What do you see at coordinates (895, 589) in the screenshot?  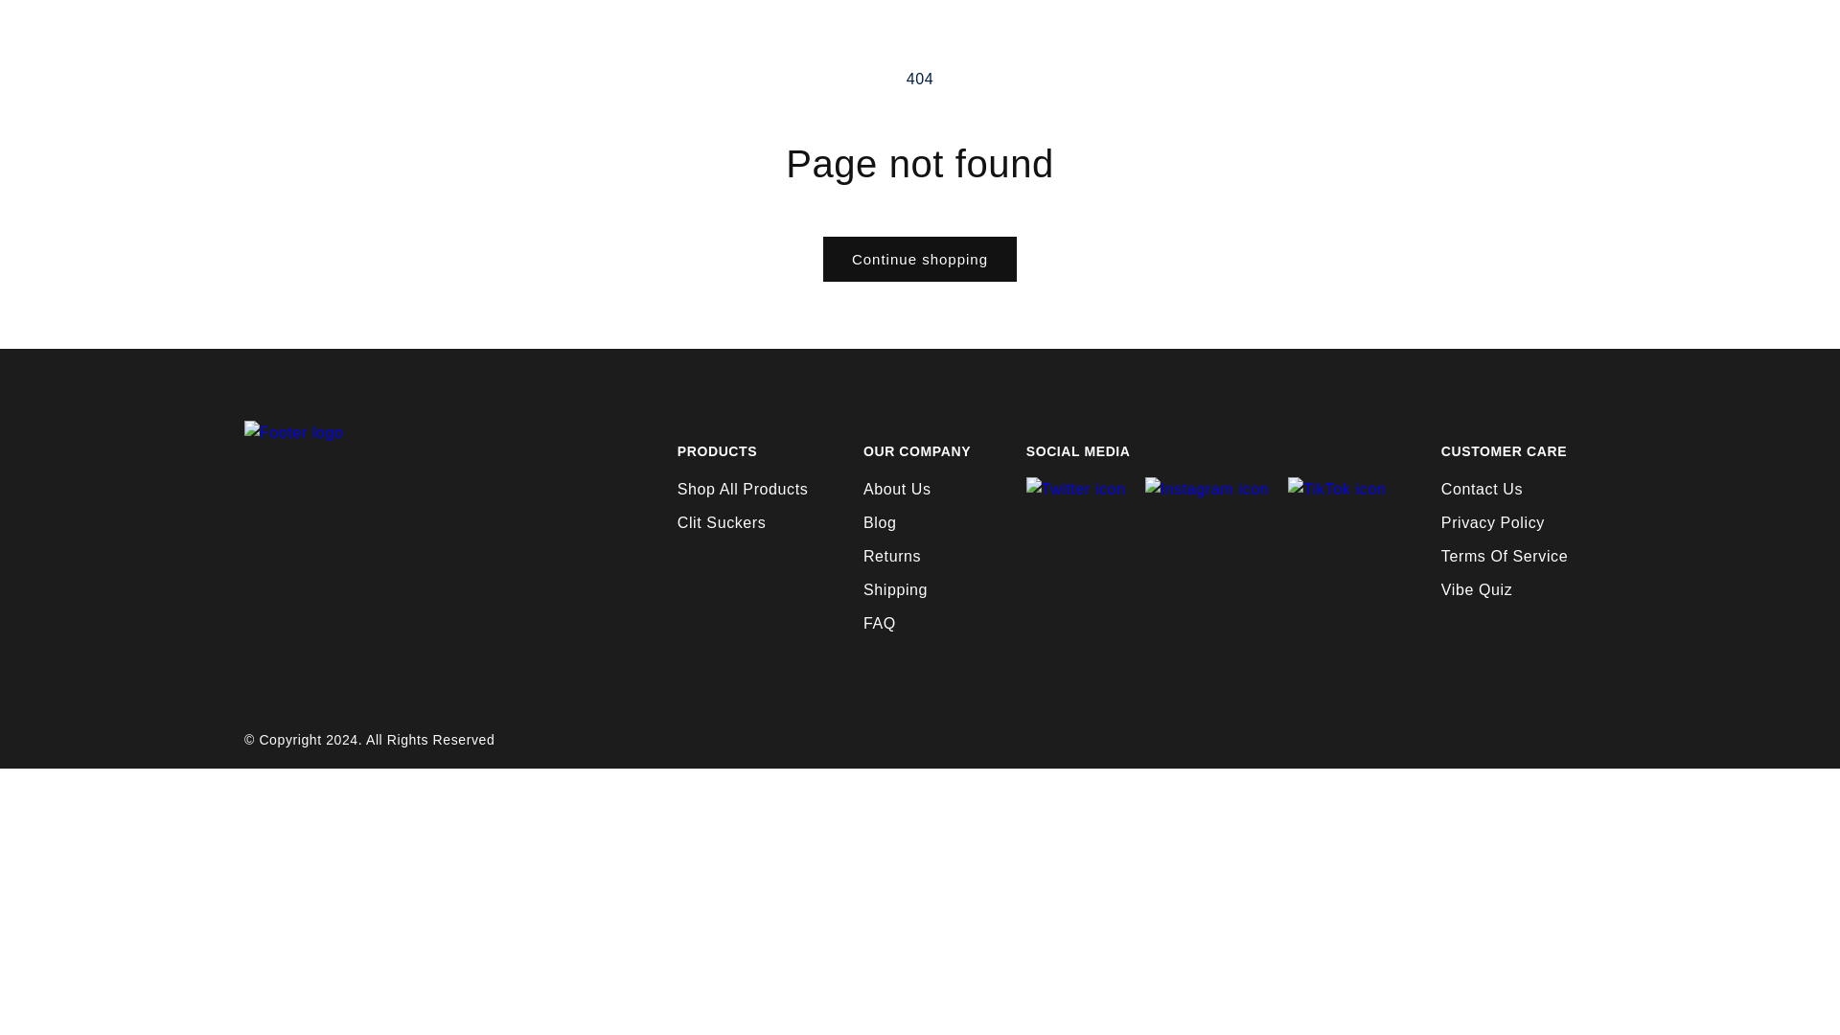 I see `Shipping` at bounding box center [895, 589].